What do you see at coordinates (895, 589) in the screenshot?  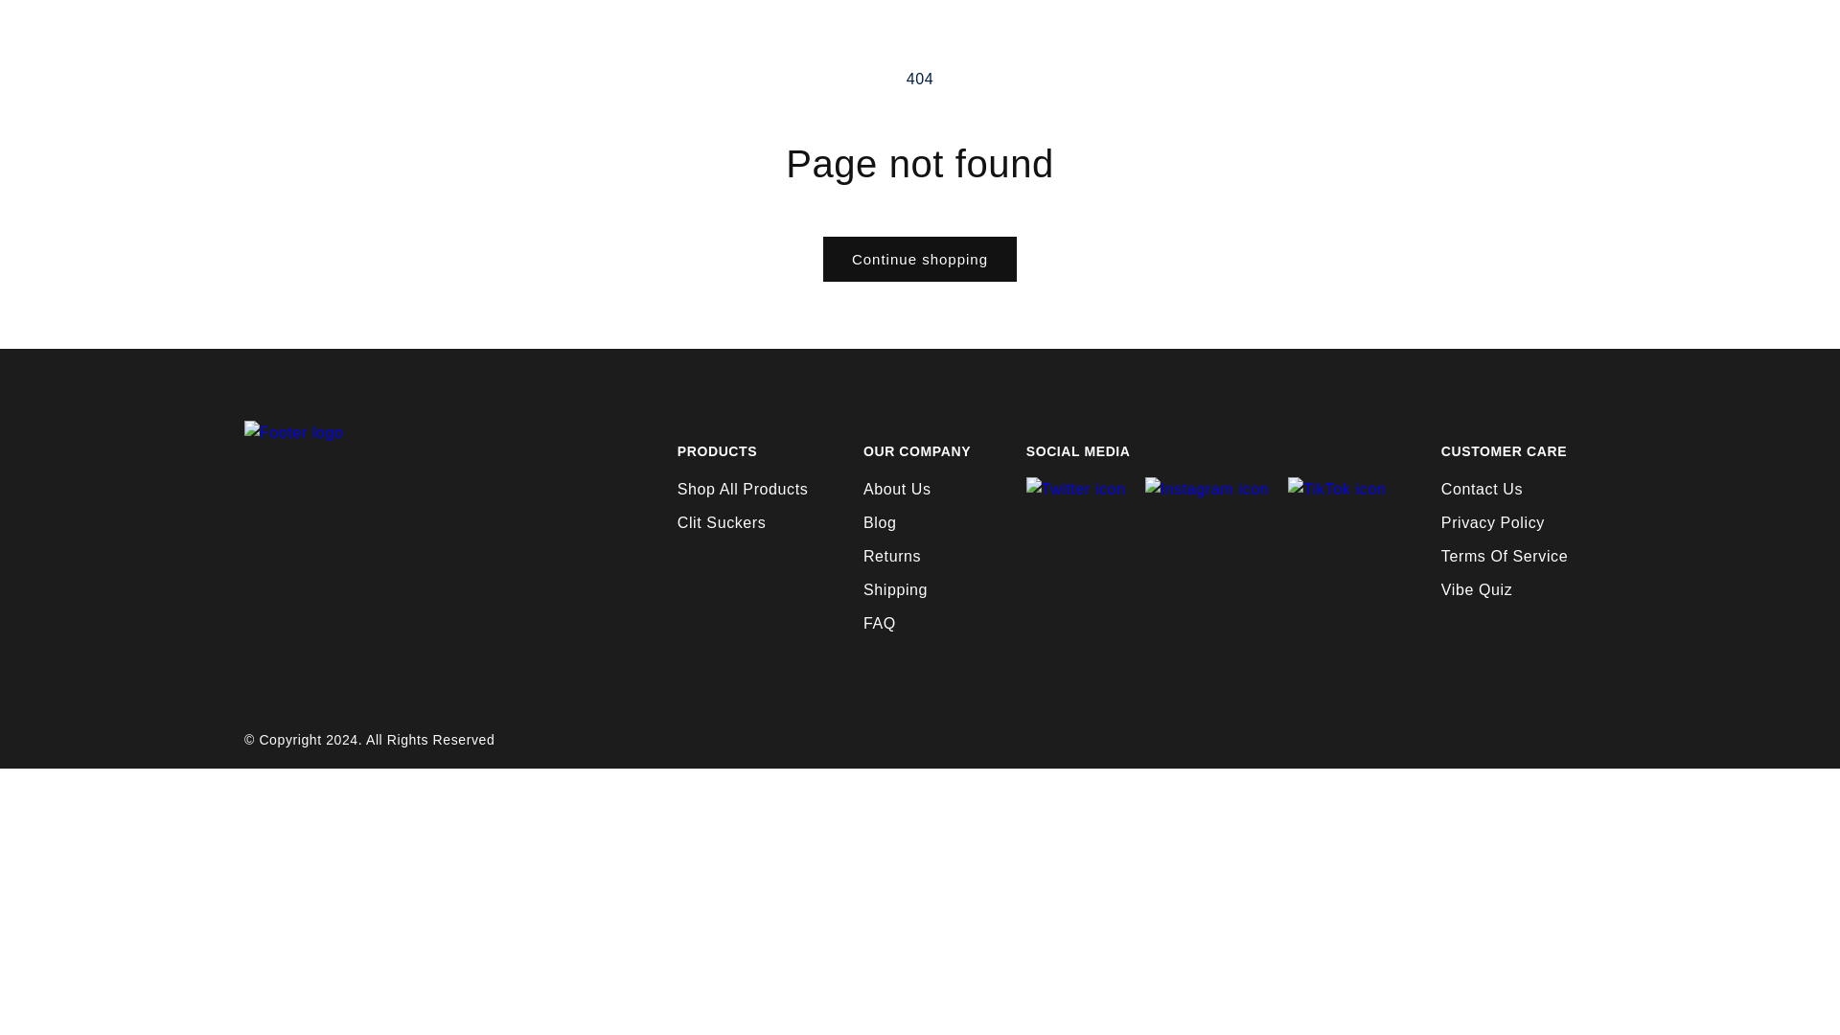 I see `Shipping` at bounding box center [895, 589].